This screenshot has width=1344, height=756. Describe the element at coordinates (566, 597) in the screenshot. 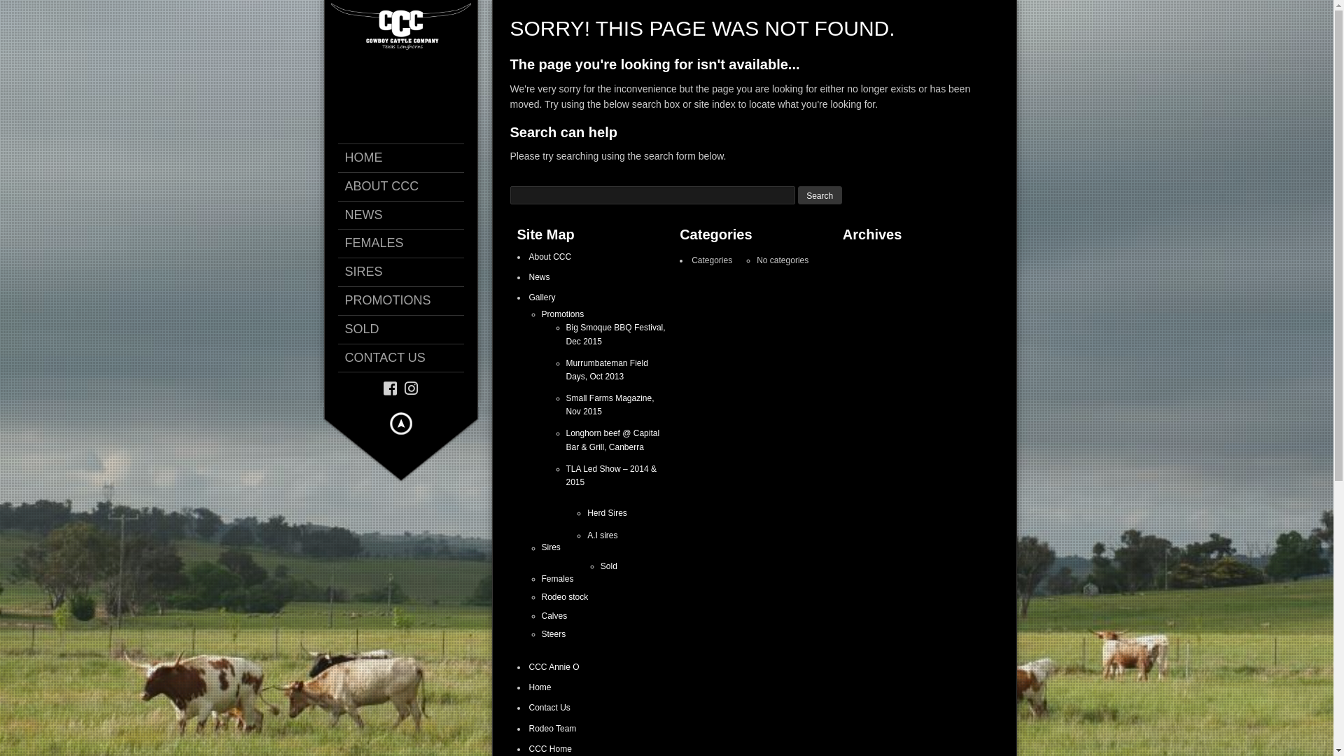

I see `Rodeo stock` at that location.